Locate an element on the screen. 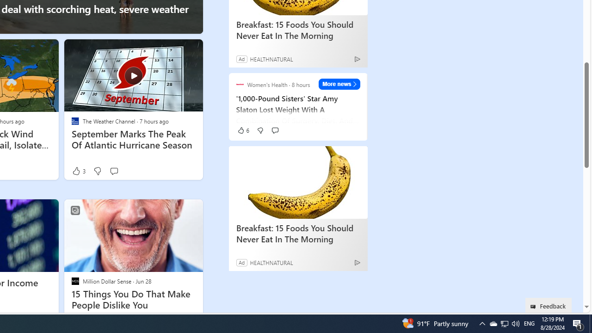 The width and height of the screenshot is (592, 333). 3 Like is located at coordinates (78, 171).